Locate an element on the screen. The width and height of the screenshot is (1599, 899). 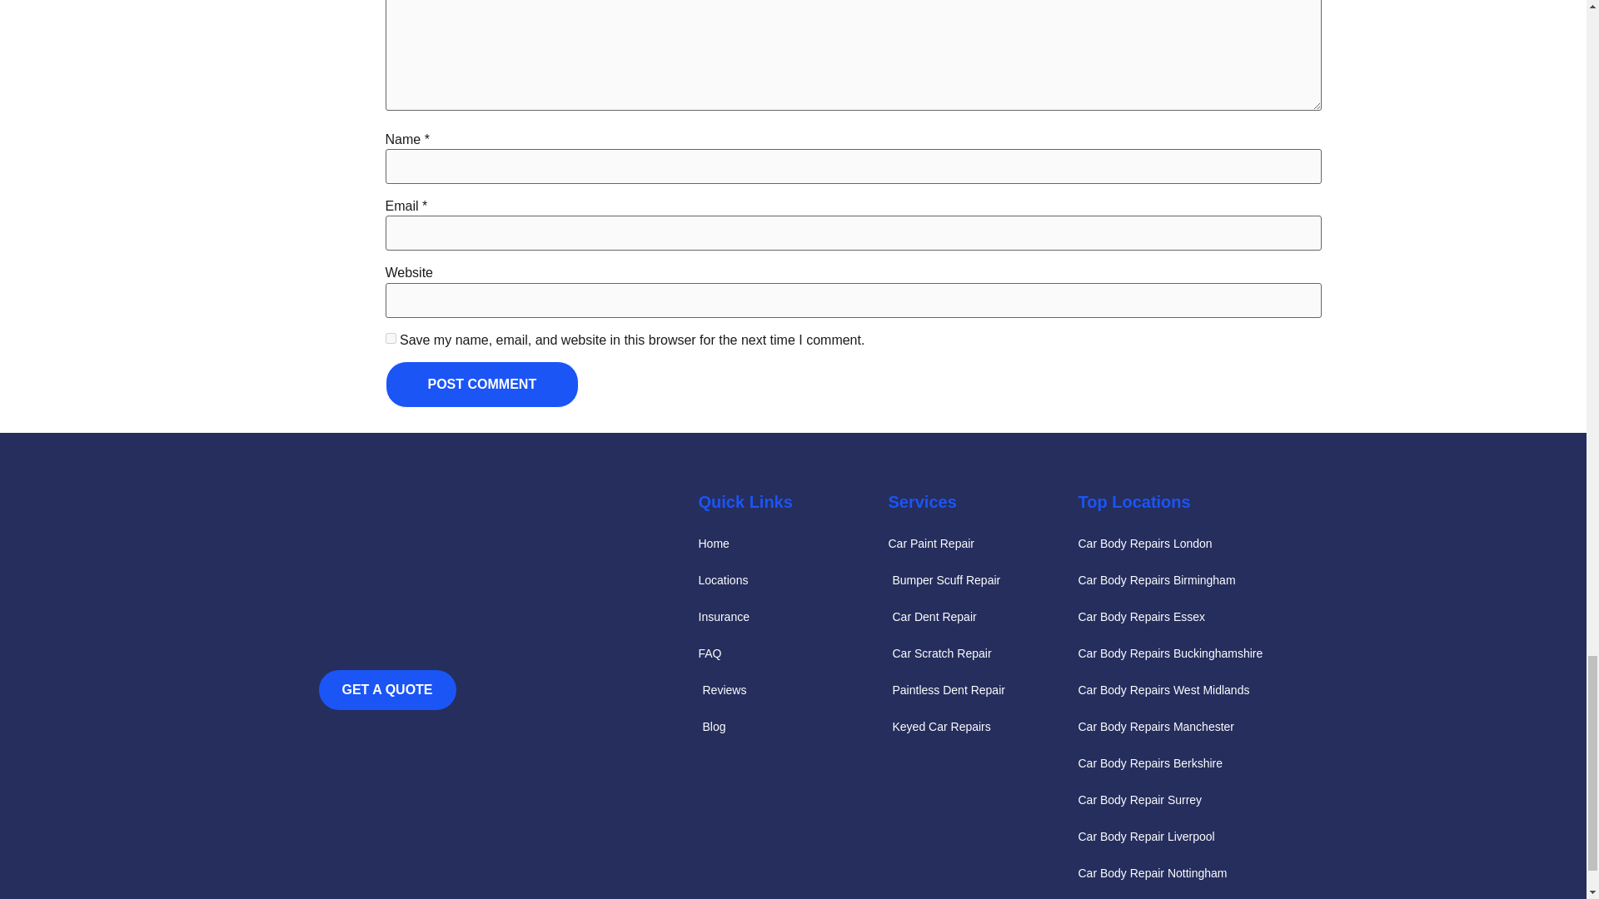
Home is located at coordinates (792, 544).